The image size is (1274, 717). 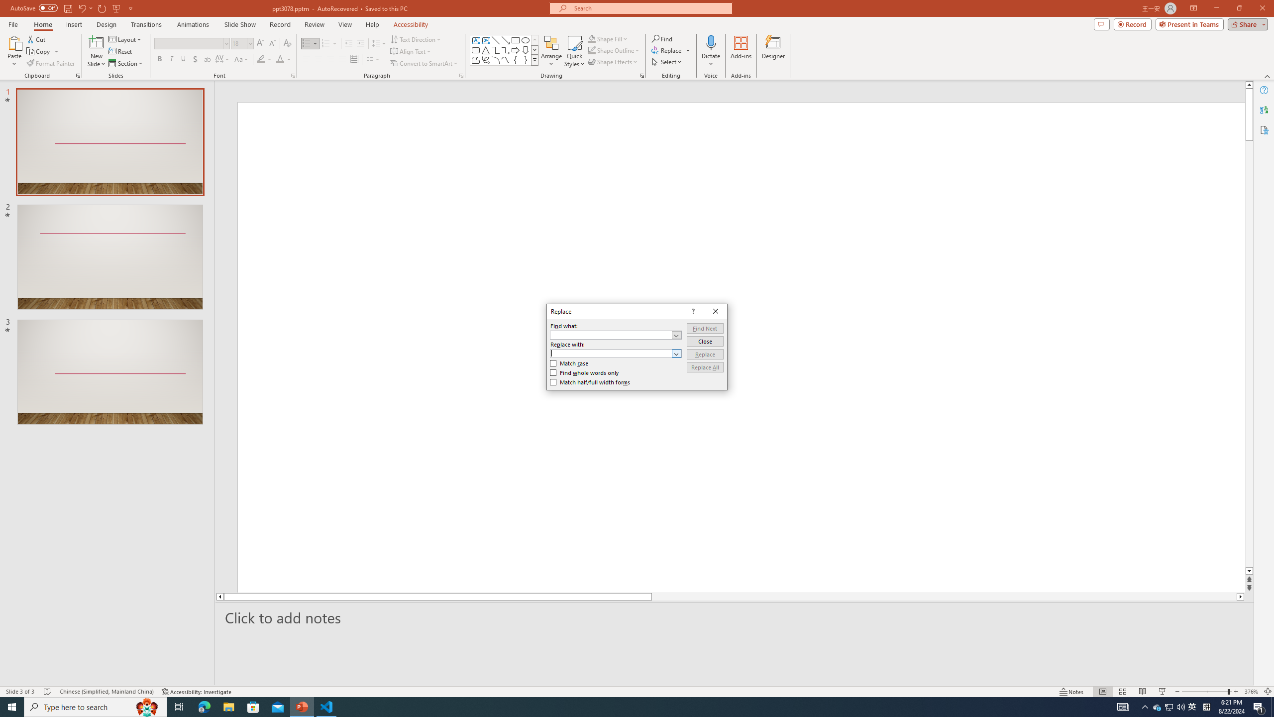 I want to click on Microsoft search, so click(x=650, y=8).